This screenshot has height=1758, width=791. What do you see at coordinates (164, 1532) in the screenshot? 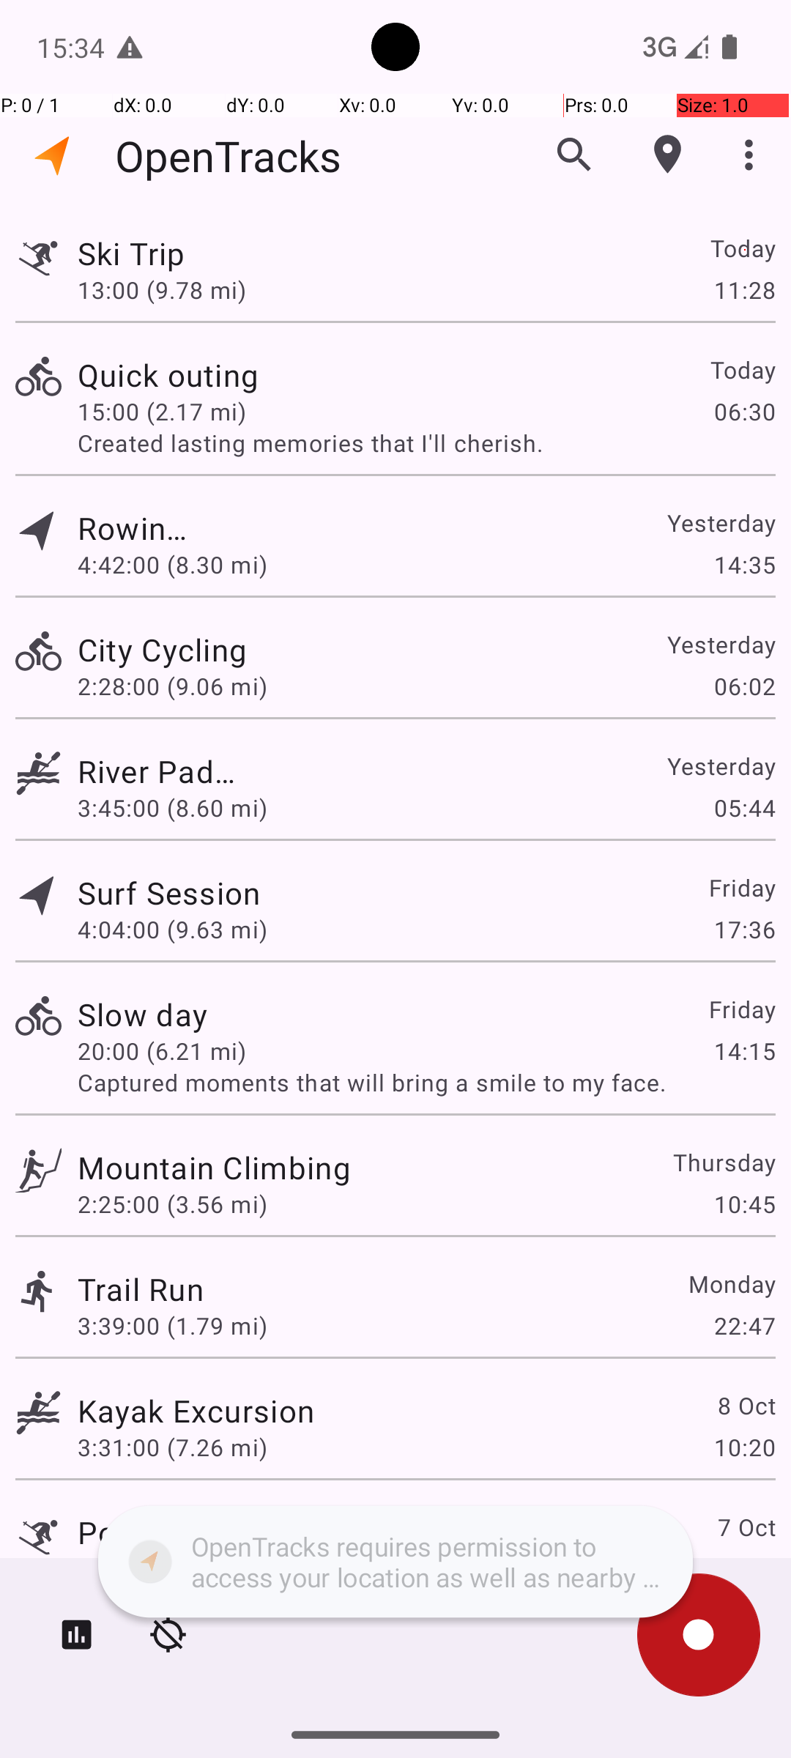
I see `Powder Day` at bounding box center [164, 1532].